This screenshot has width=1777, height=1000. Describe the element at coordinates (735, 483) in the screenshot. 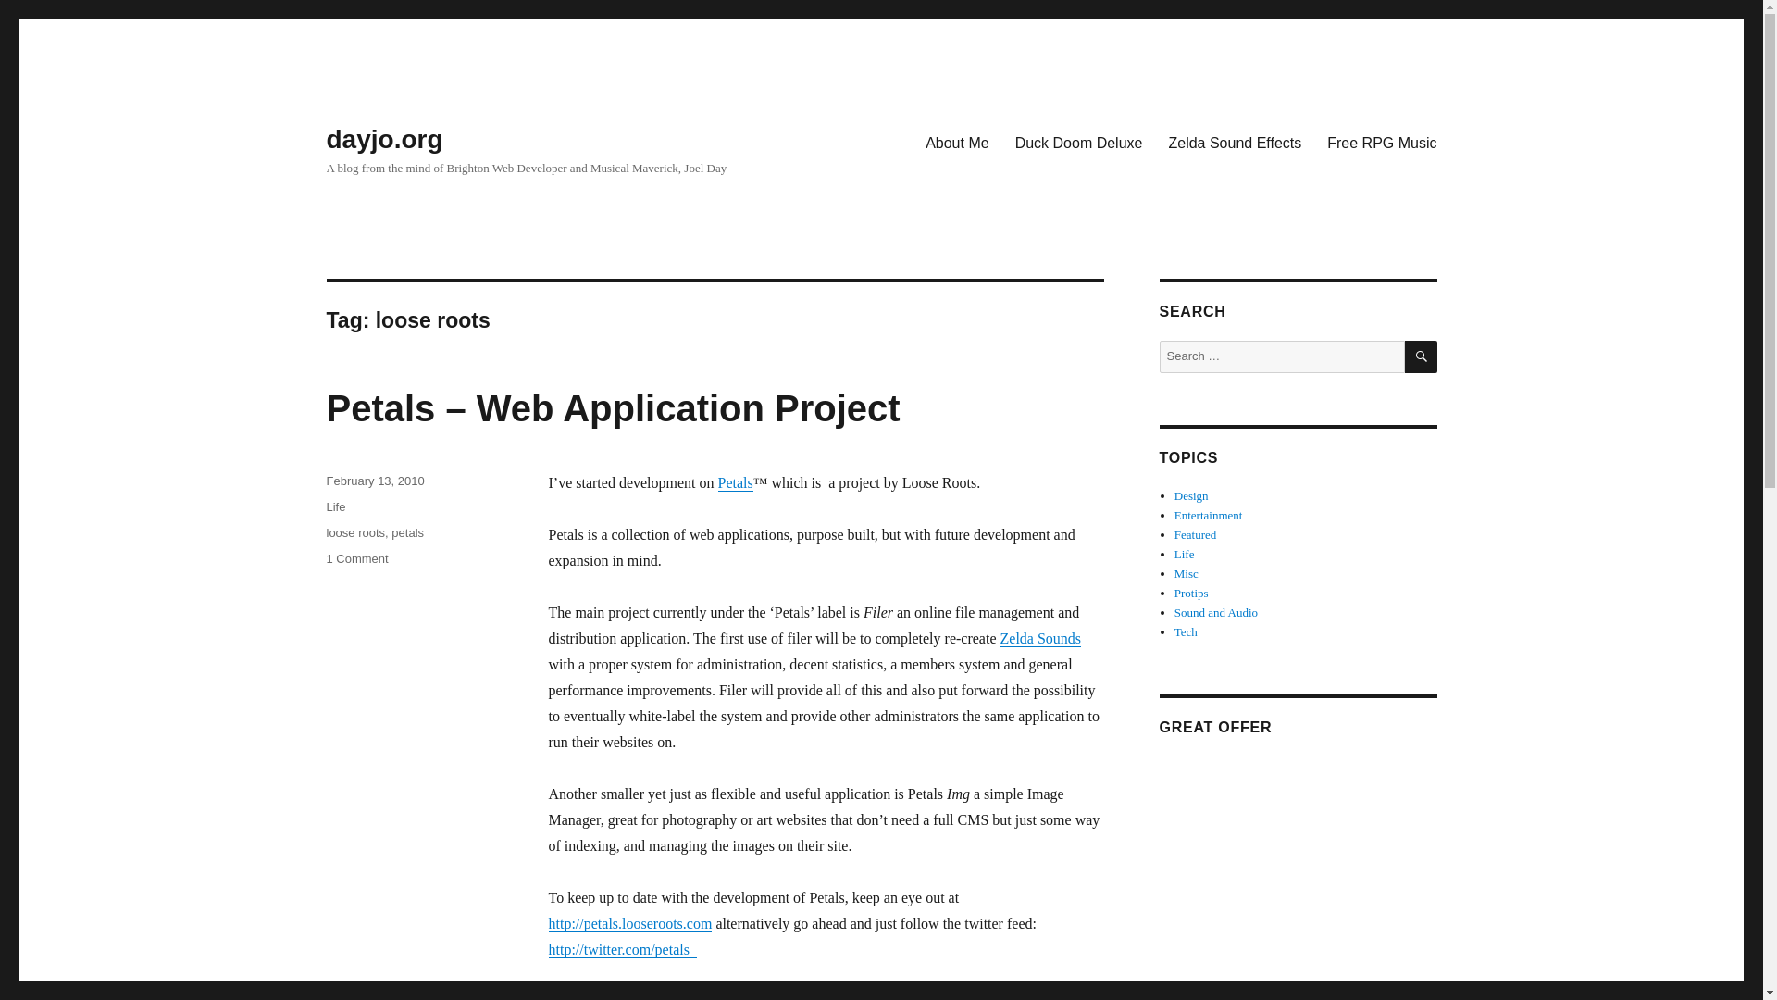

I see `Loose Roots - Petals` at that location.